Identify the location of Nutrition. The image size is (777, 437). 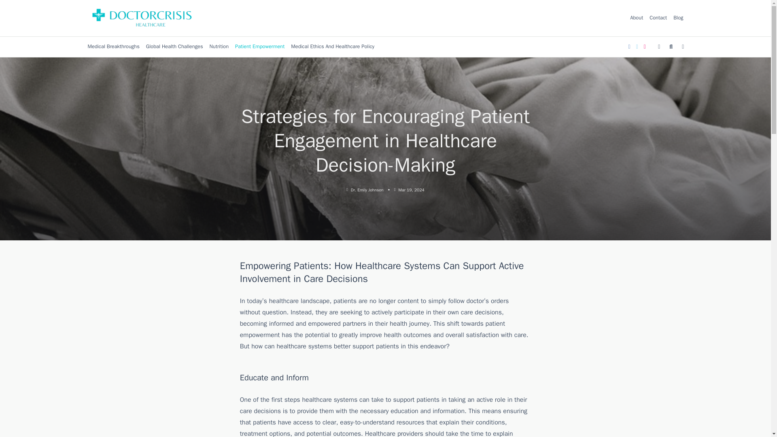
(219, 47).